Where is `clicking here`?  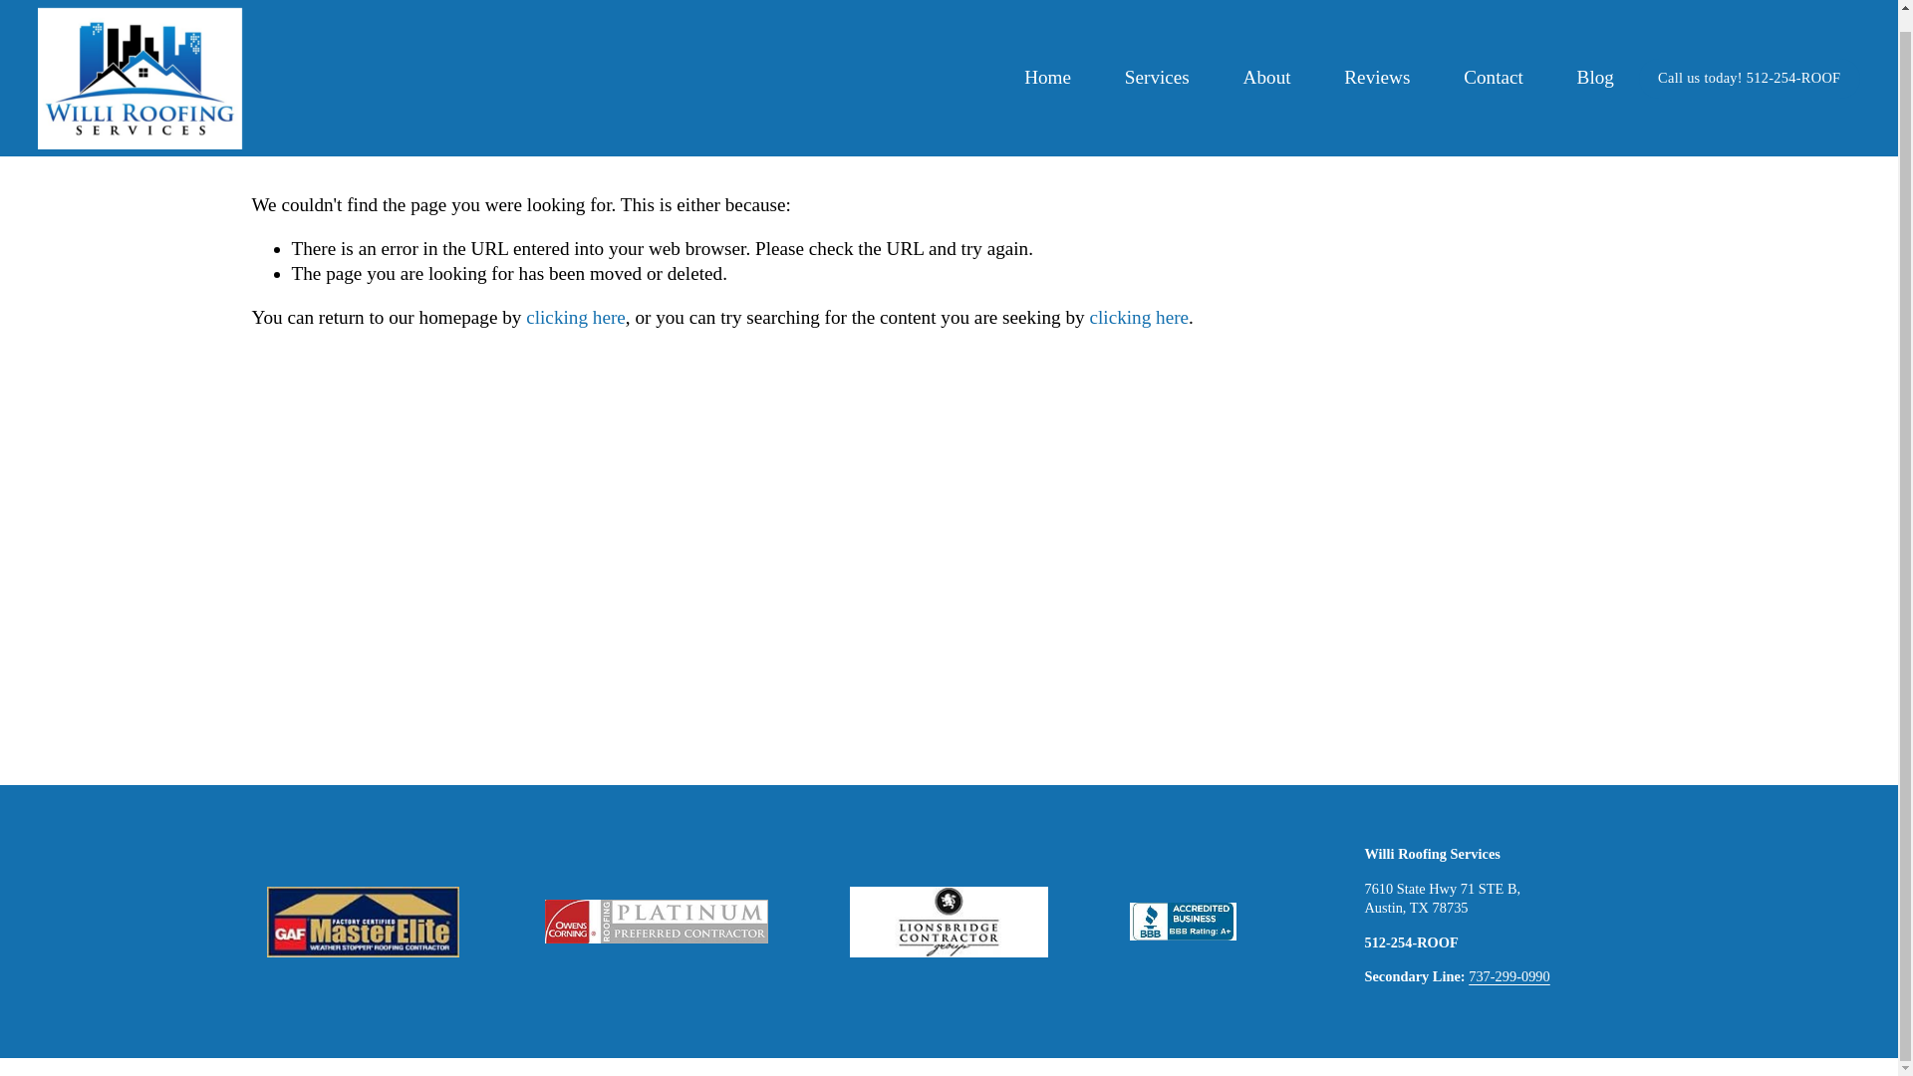
clicking here is located at coordinates (1138, 317).